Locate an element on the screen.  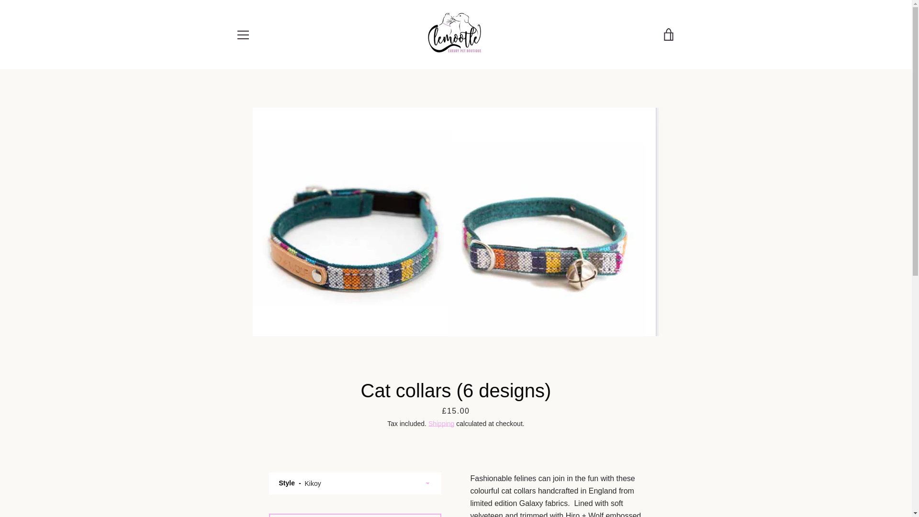
Google Pay is located at coordinates (645, 476).